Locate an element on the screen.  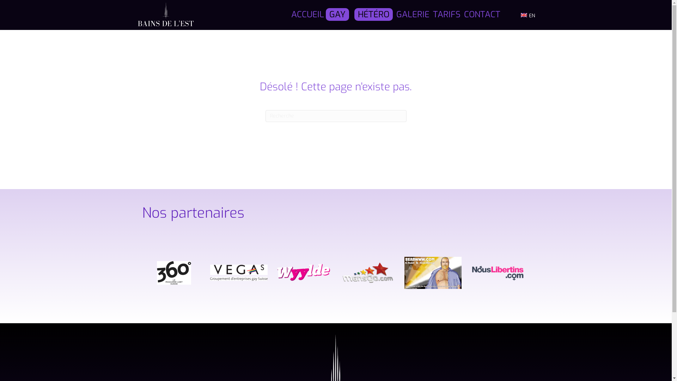
EN is located at coordinates (528, 15).